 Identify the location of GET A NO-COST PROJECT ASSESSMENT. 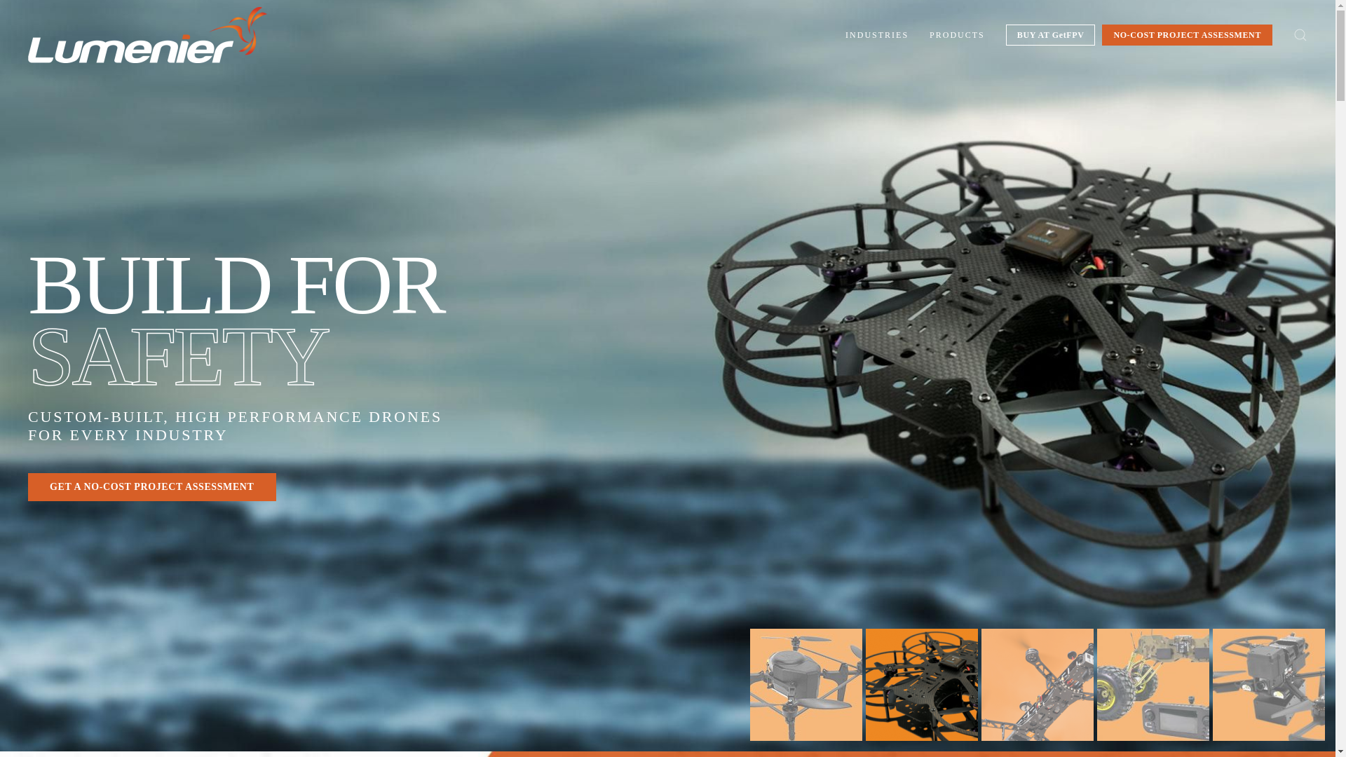
(151, 486).